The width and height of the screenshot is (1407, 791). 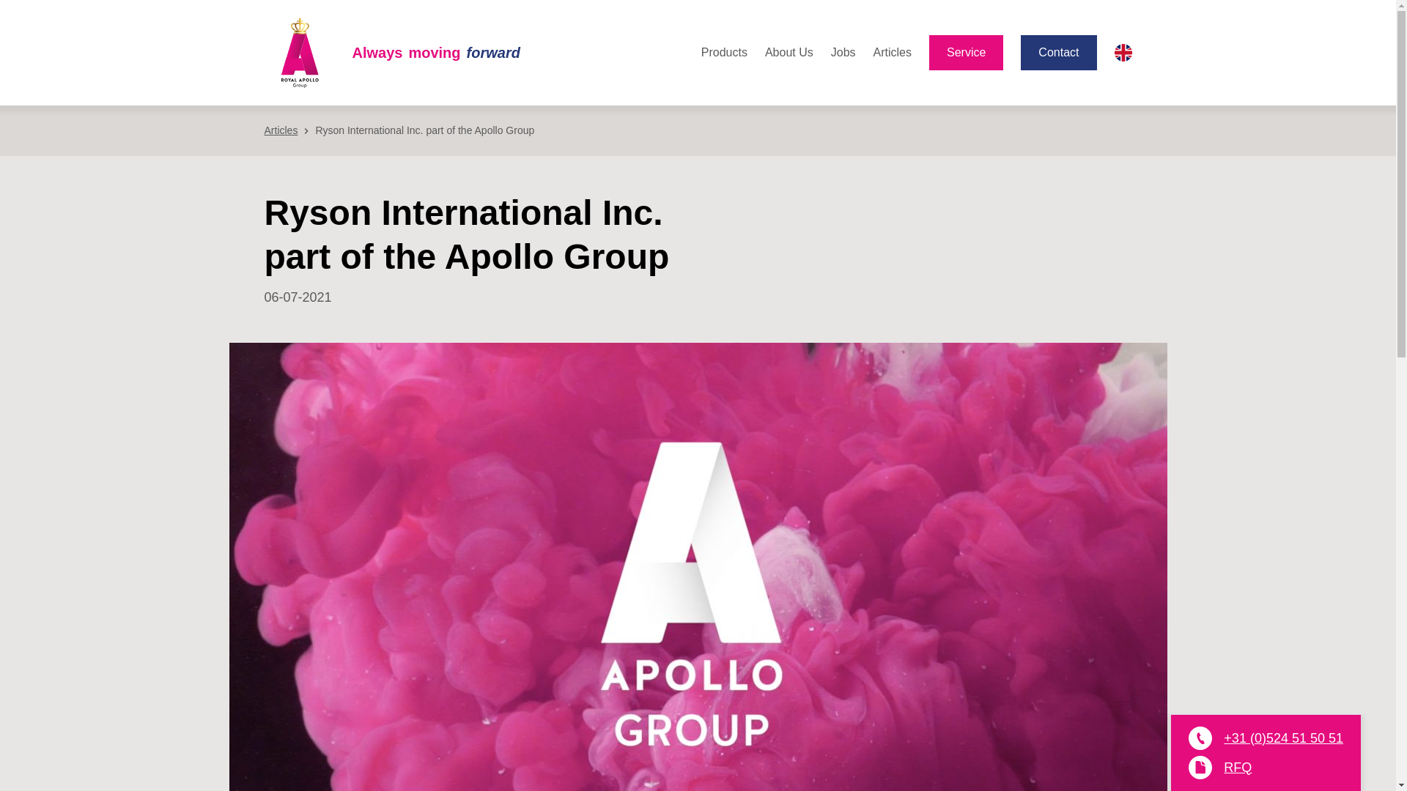 I want to click on Apollo, so click(x=1058, y=53).